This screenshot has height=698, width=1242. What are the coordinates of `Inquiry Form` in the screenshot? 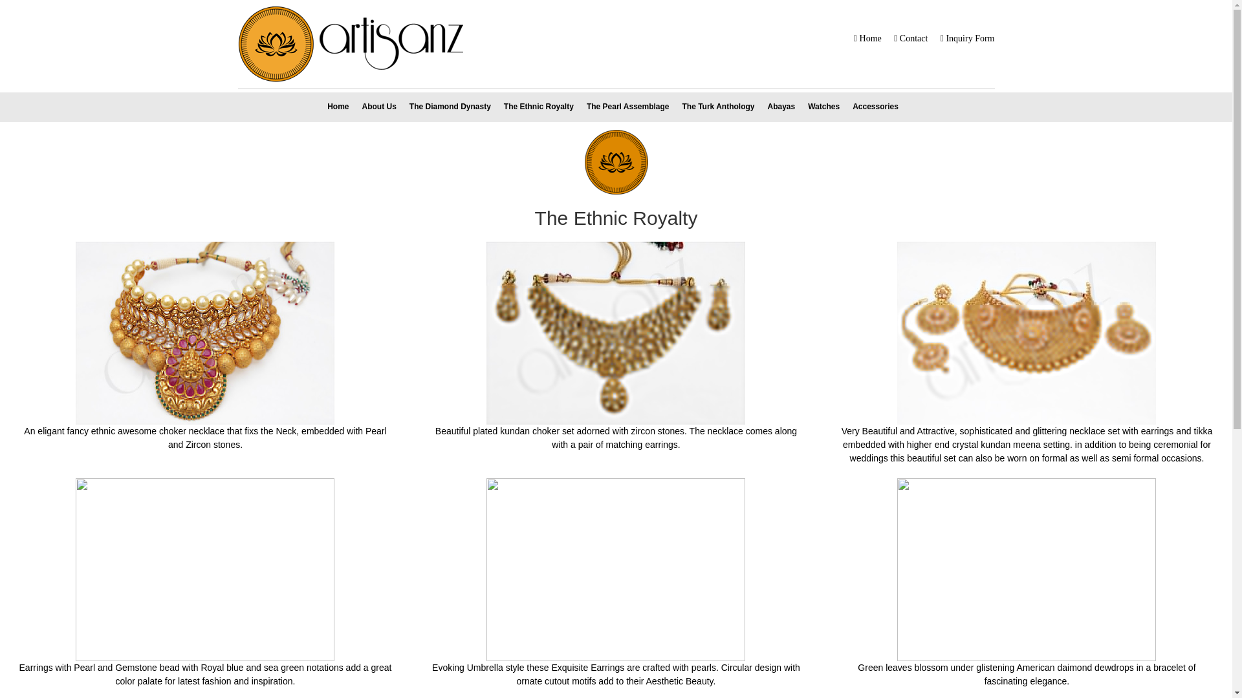 It's located at (969, 37).